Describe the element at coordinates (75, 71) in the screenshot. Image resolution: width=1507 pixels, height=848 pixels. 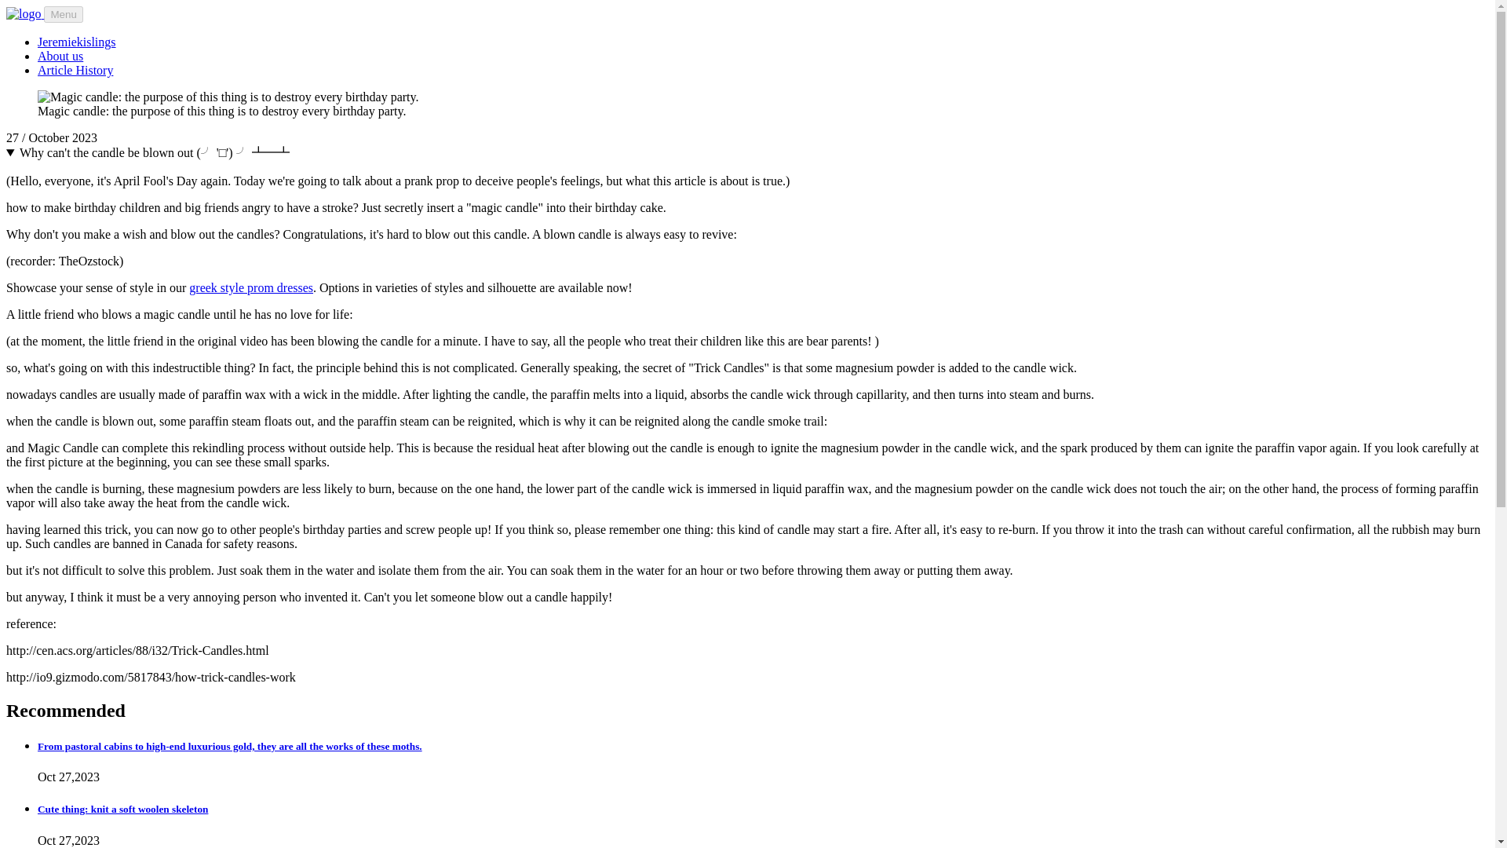
I see `Article History` at that location.